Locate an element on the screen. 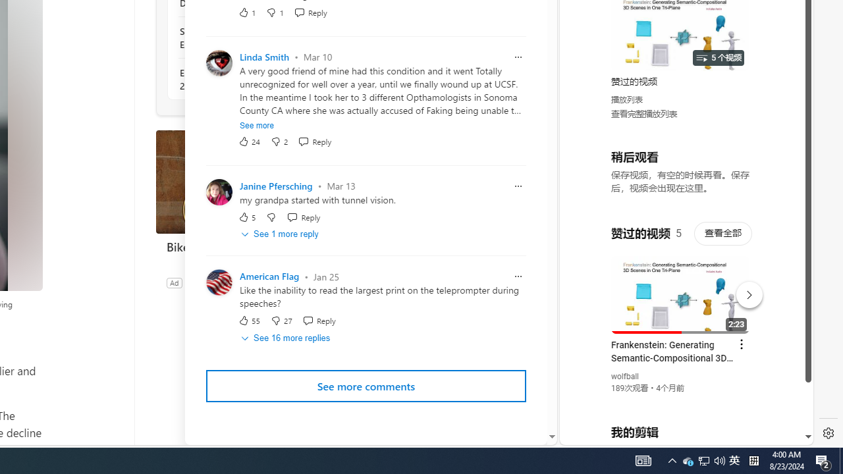 The image size is (843, 474). 1 Like is located at coordinates (247, 12).